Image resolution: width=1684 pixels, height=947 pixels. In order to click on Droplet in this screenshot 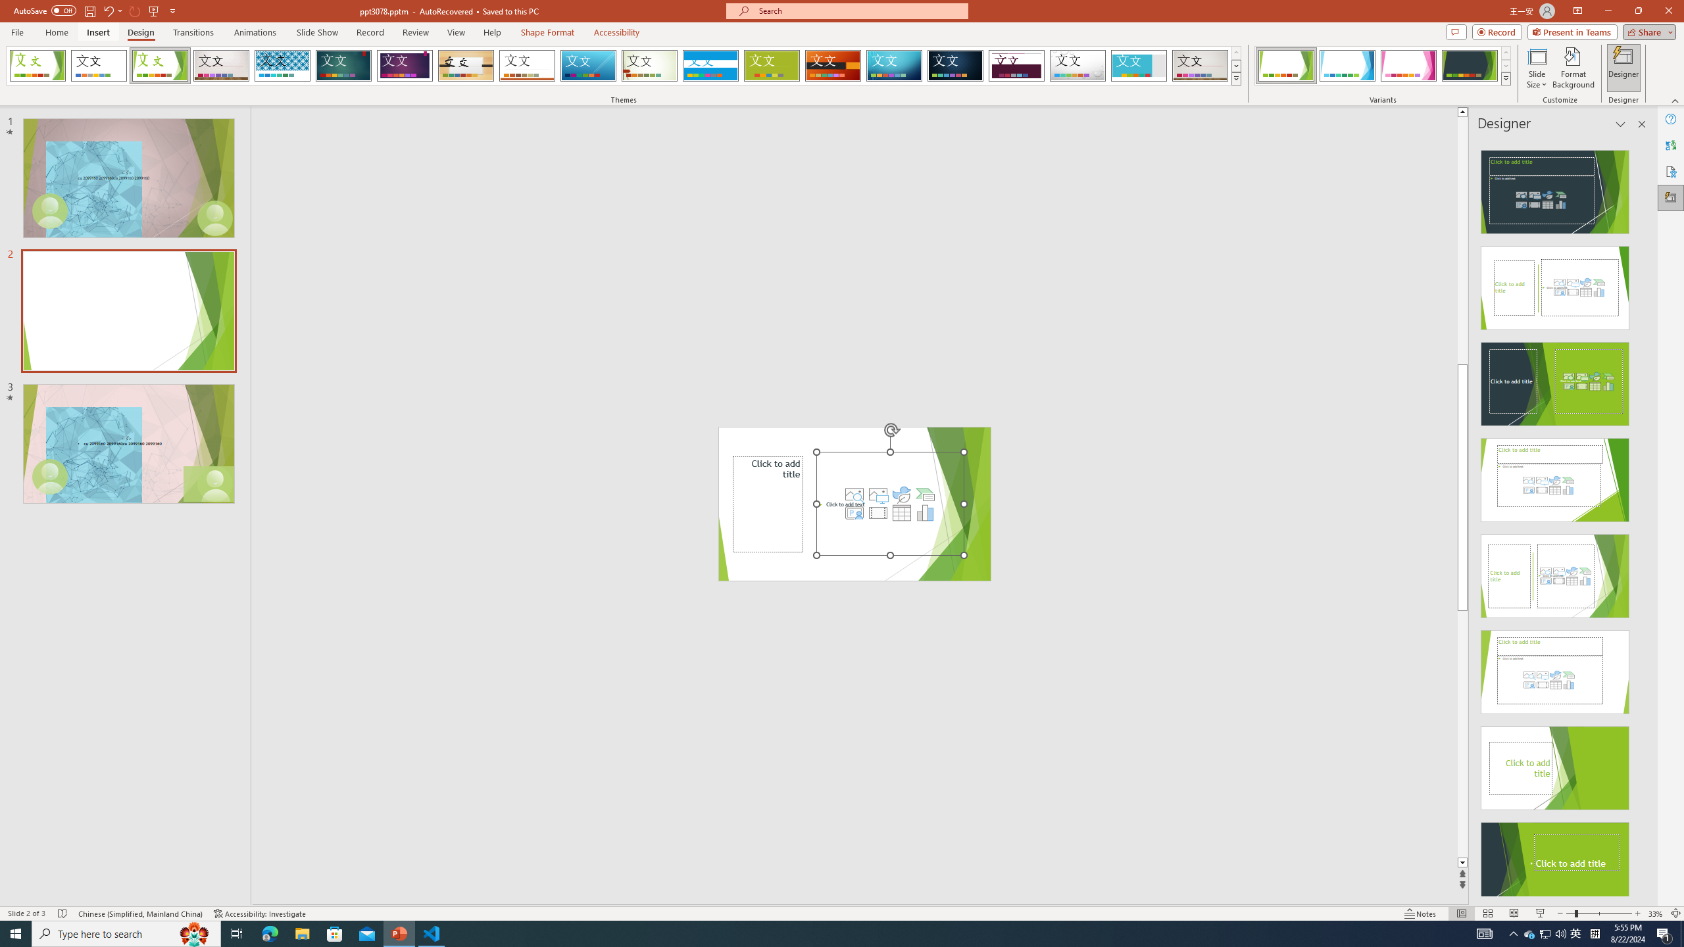, I will do `click(1077, 66)`.